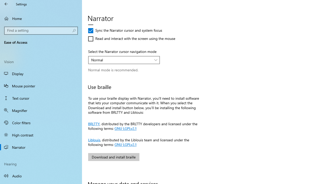  I want to click on Text cursor, so click(41, 98).